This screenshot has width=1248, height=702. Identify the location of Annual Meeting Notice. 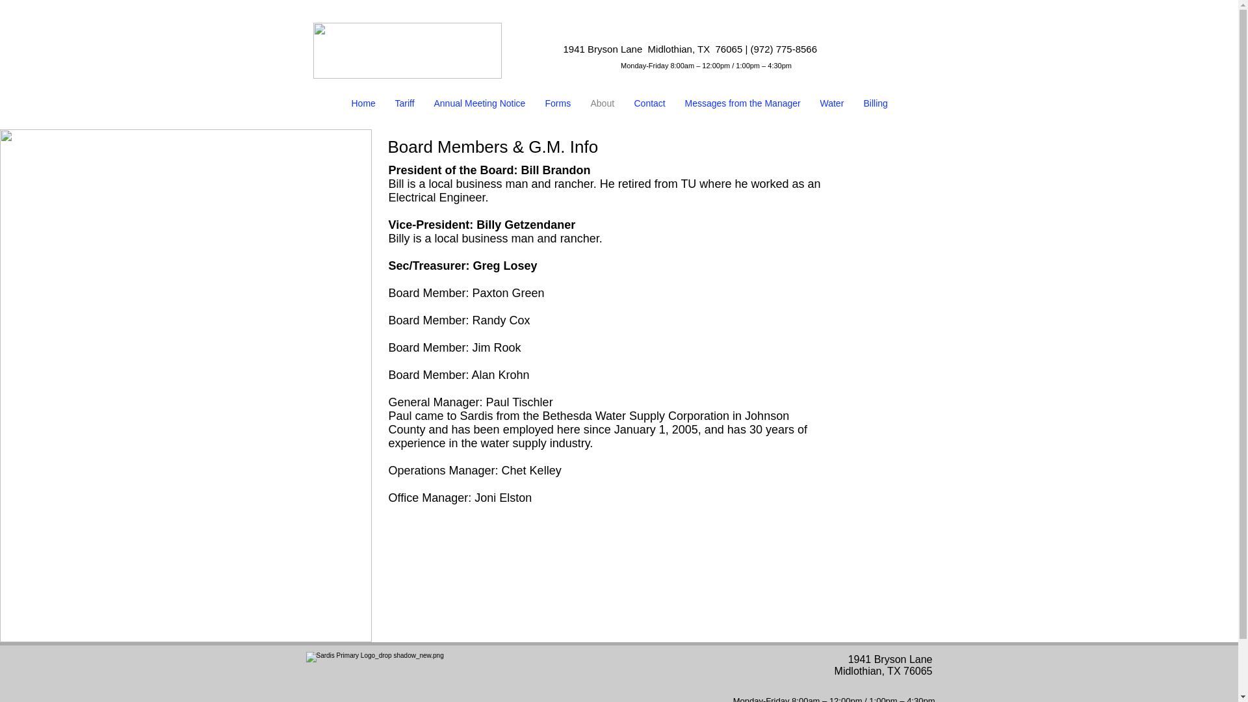
(480, 103).